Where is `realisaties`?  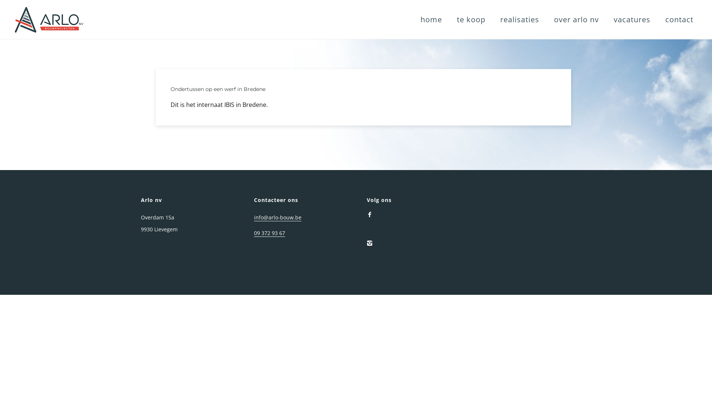
realisaties is located at coordinates (520, 19).